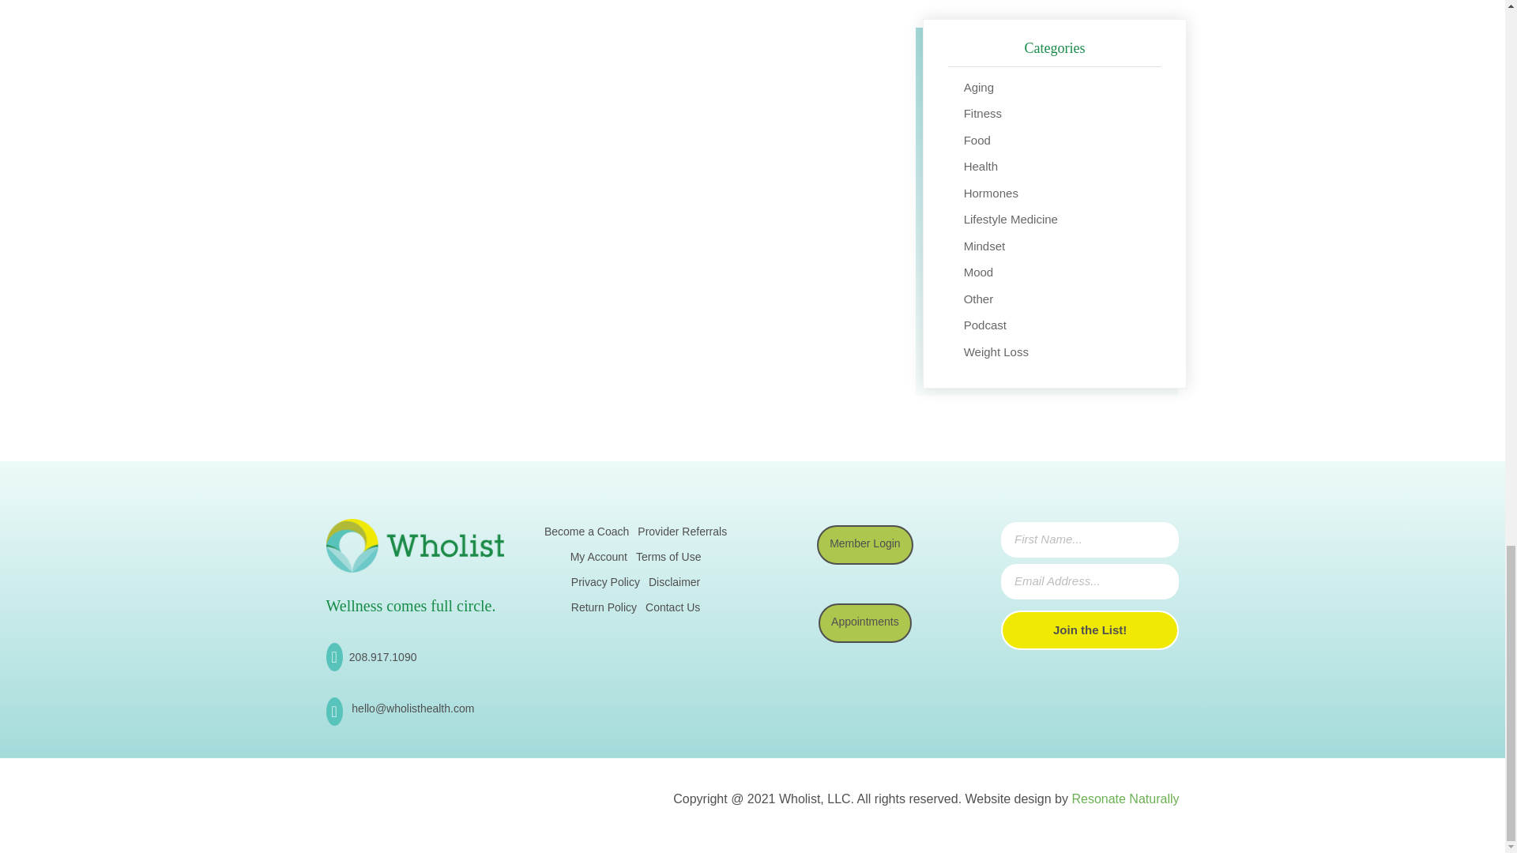  Describe the element at coordinates (991, 193) in the screenshot. I see `Hormones` at that location.